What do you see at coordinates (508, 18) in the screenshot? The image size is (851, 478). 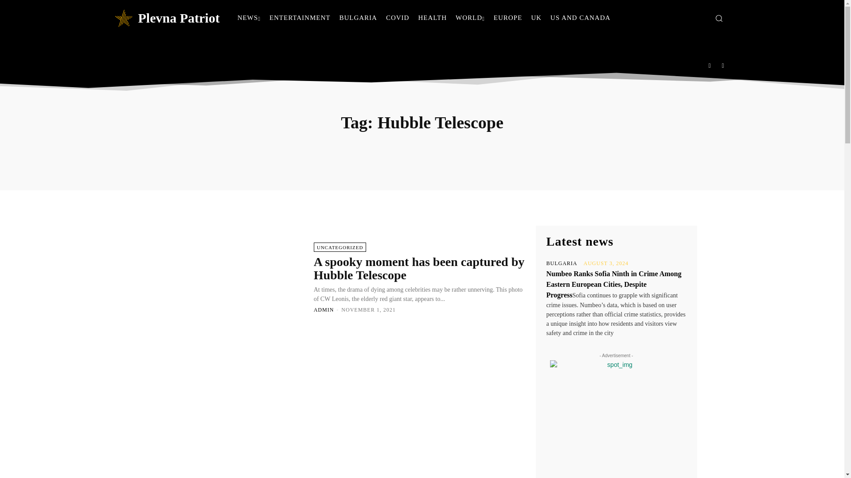 I see `EUROPE` at bounding box center [508, 18].